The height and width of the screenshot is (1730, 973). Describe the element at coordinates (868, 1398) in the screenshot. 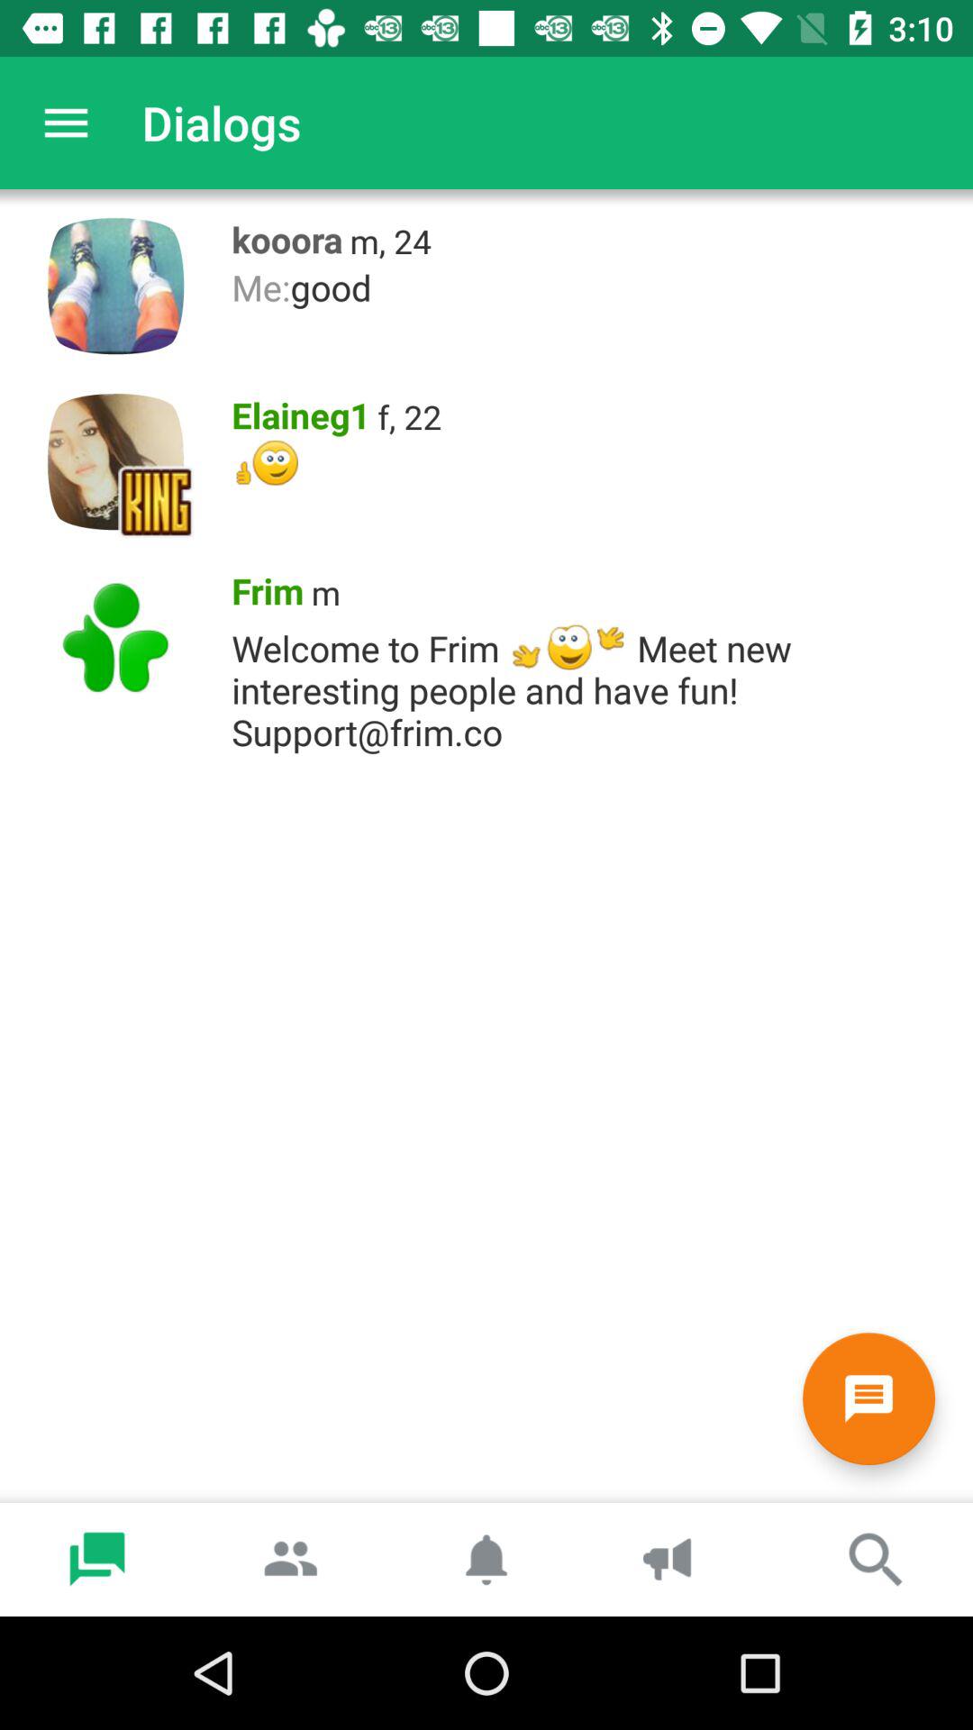

I see `message contacts` at that location.